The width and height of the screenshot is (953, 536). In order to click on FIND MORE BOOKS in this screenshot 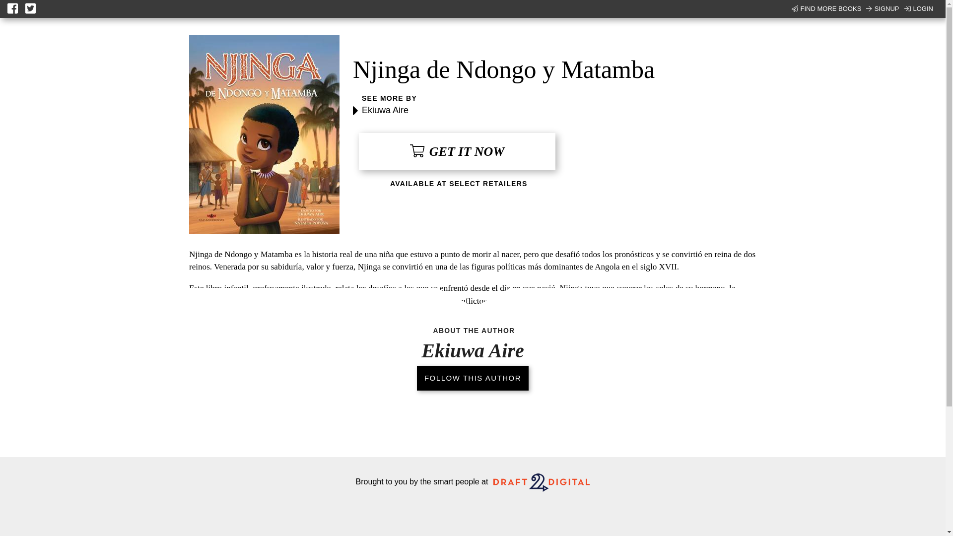, I will do `click(826, 9)`.